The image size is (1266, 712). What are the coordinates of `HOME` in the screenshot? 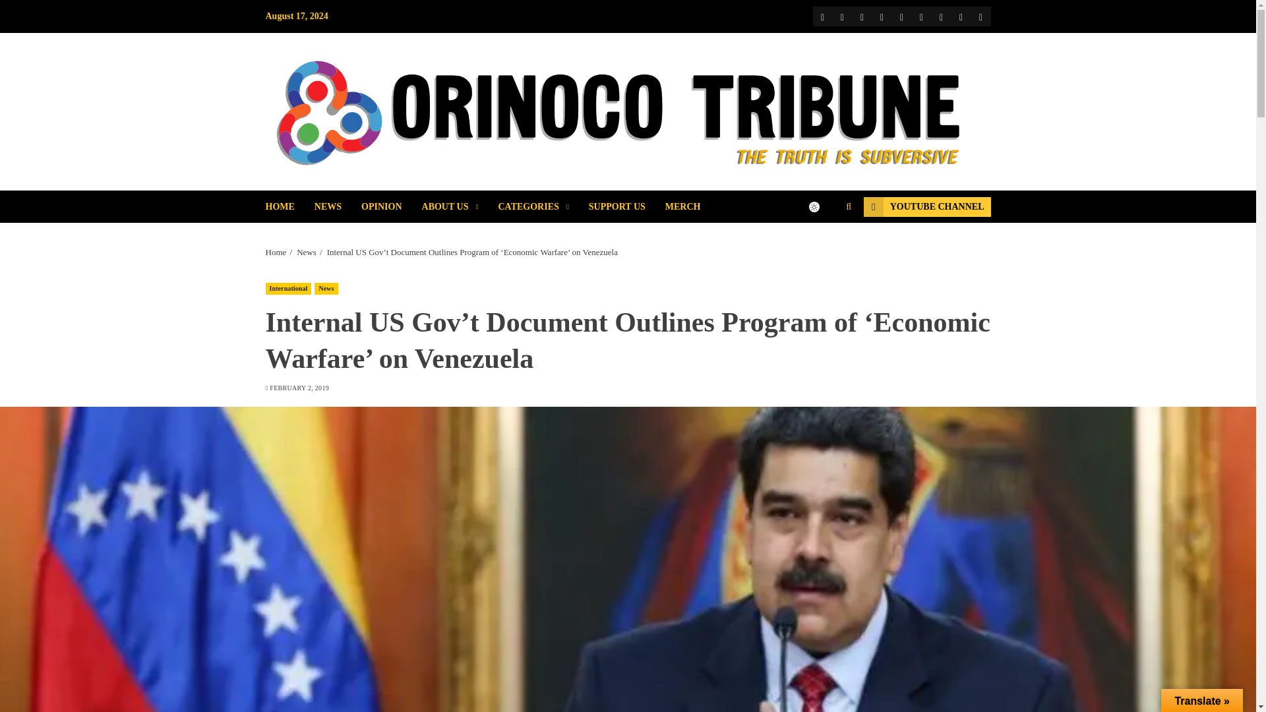 It's located at (289, 207).